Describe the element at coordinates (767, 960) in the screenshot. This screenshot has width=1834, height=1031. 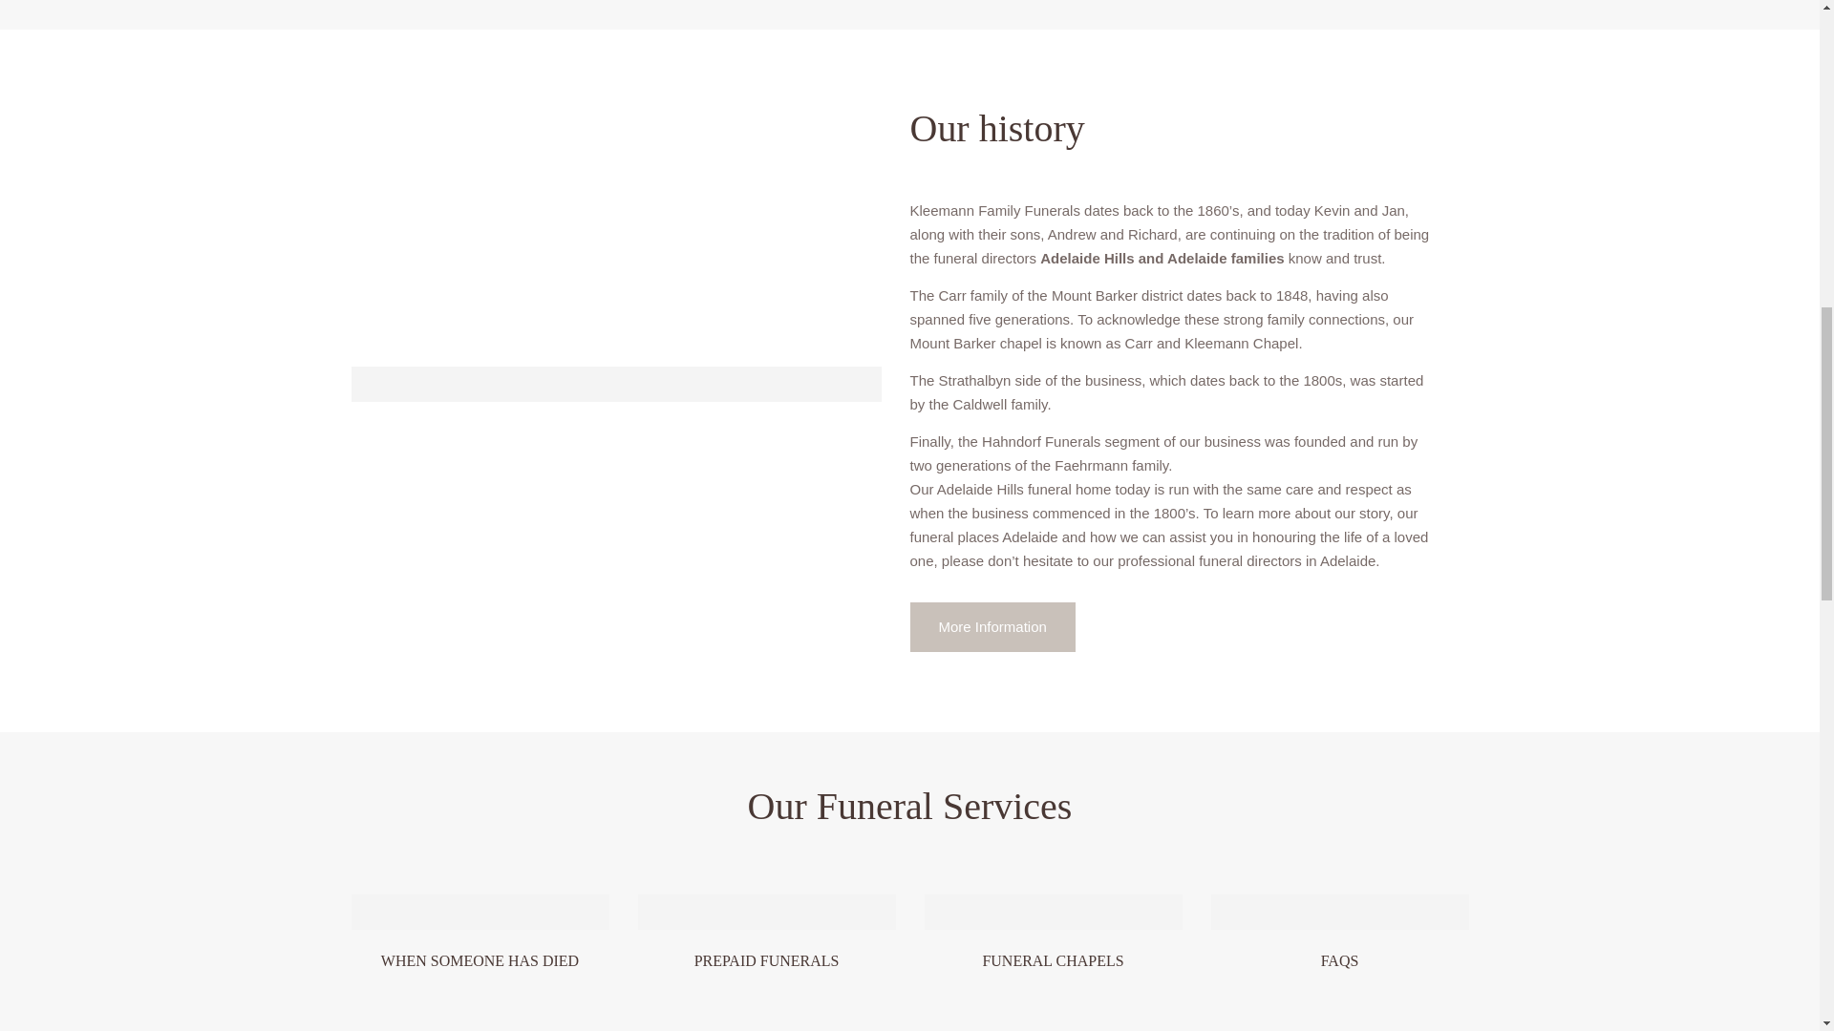
I see `PREPAID FUNERALS` at that location.